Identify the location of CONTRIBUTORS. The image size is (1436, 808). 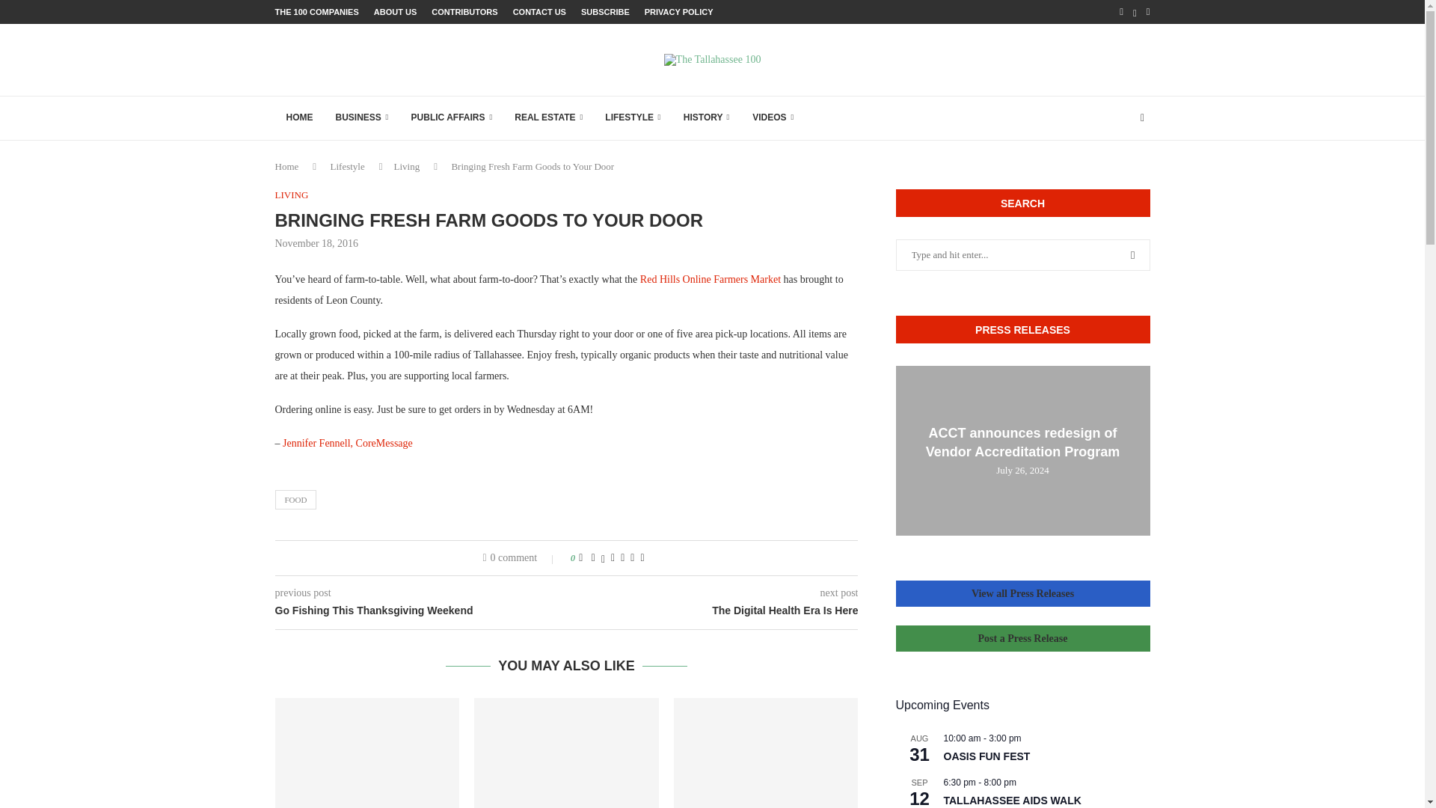
(464, 12).